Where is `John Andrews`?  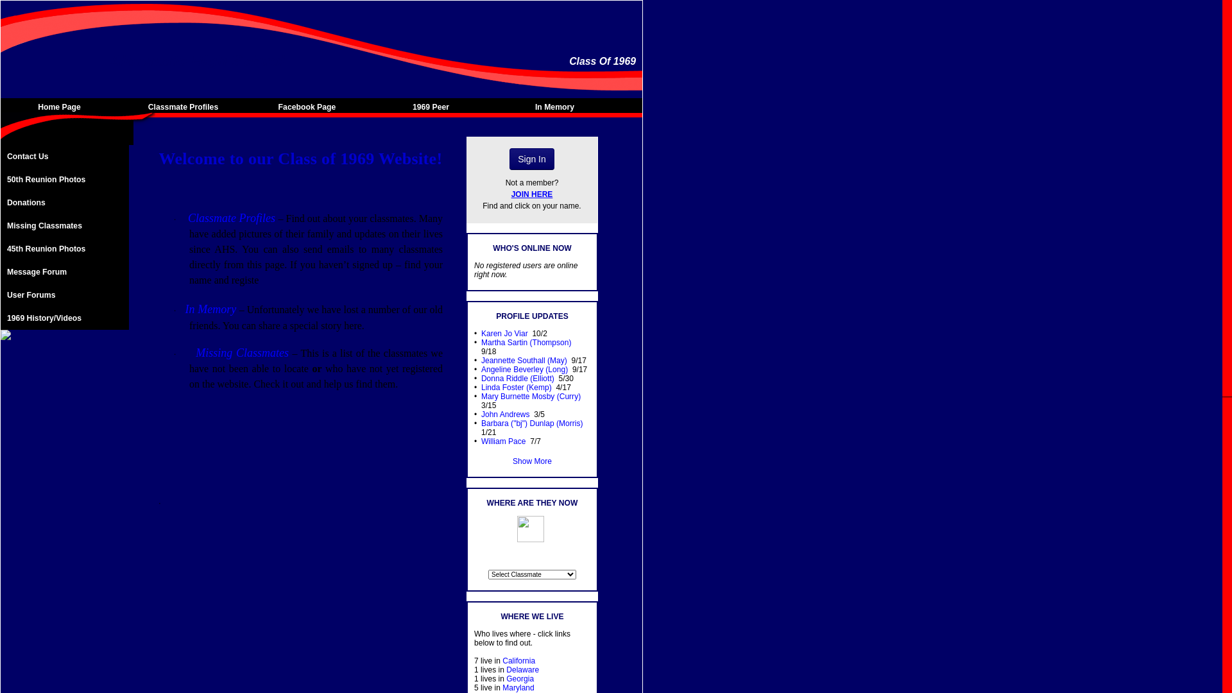
John Andrews is located at coordinates (506, 415).